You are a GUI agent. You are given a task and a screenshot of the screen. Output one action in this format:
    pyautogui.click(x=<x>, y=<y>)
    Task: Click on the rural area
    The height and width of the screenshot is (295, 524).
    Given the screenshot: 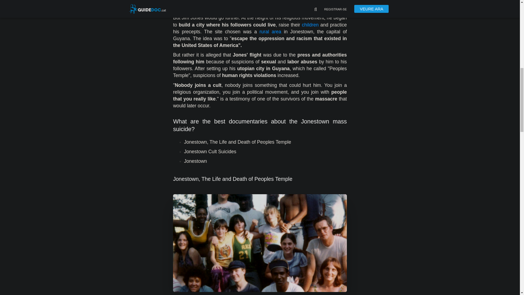 What is the action you would take?
    pyautogui.click(x=272, y=32)
    